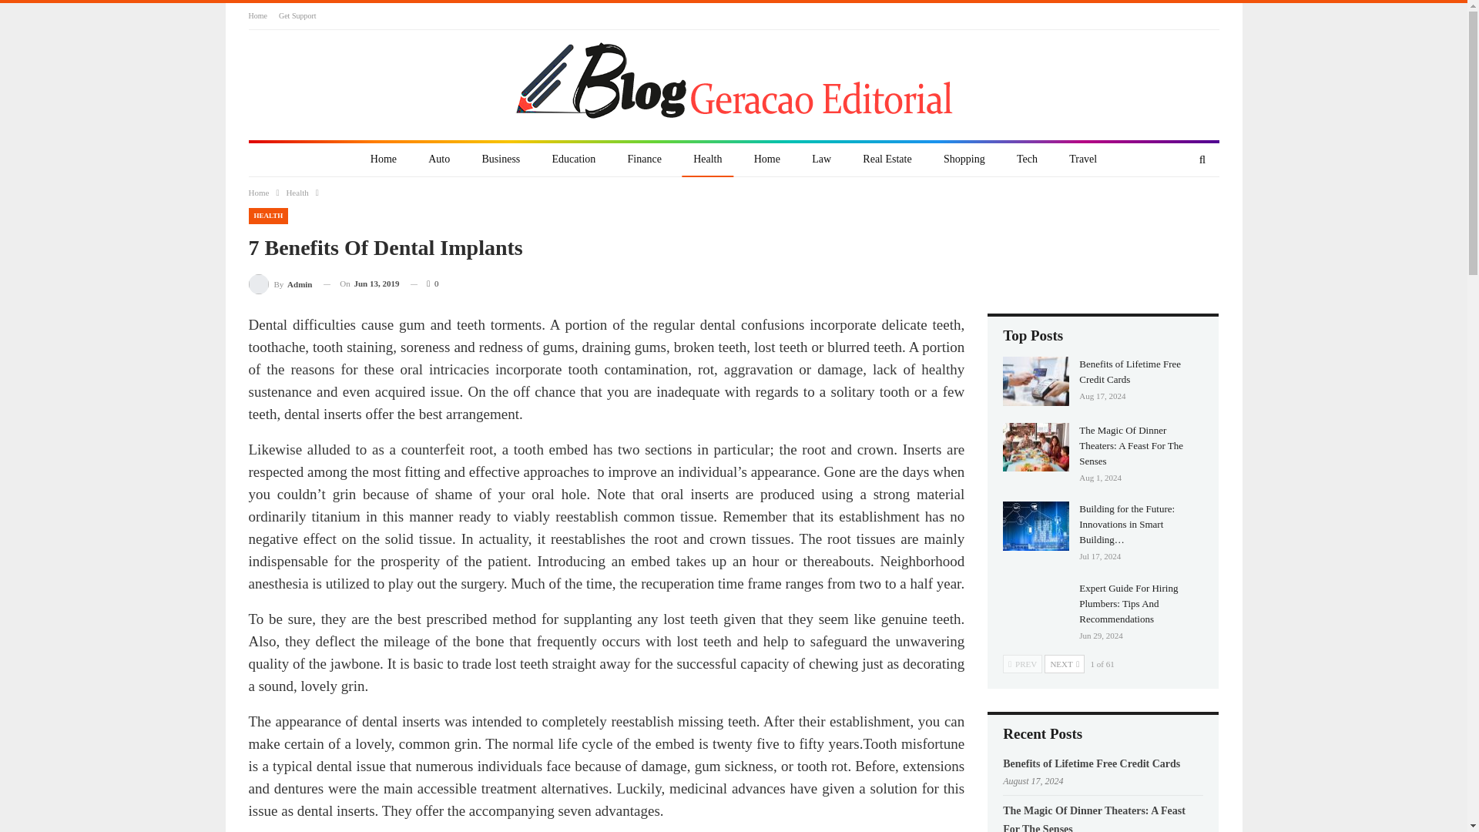 The height and width of the screenshot is (832, 1479). Describe the element at coordinates (297, 15) in the screenshot. I see `Get Support` at that location.